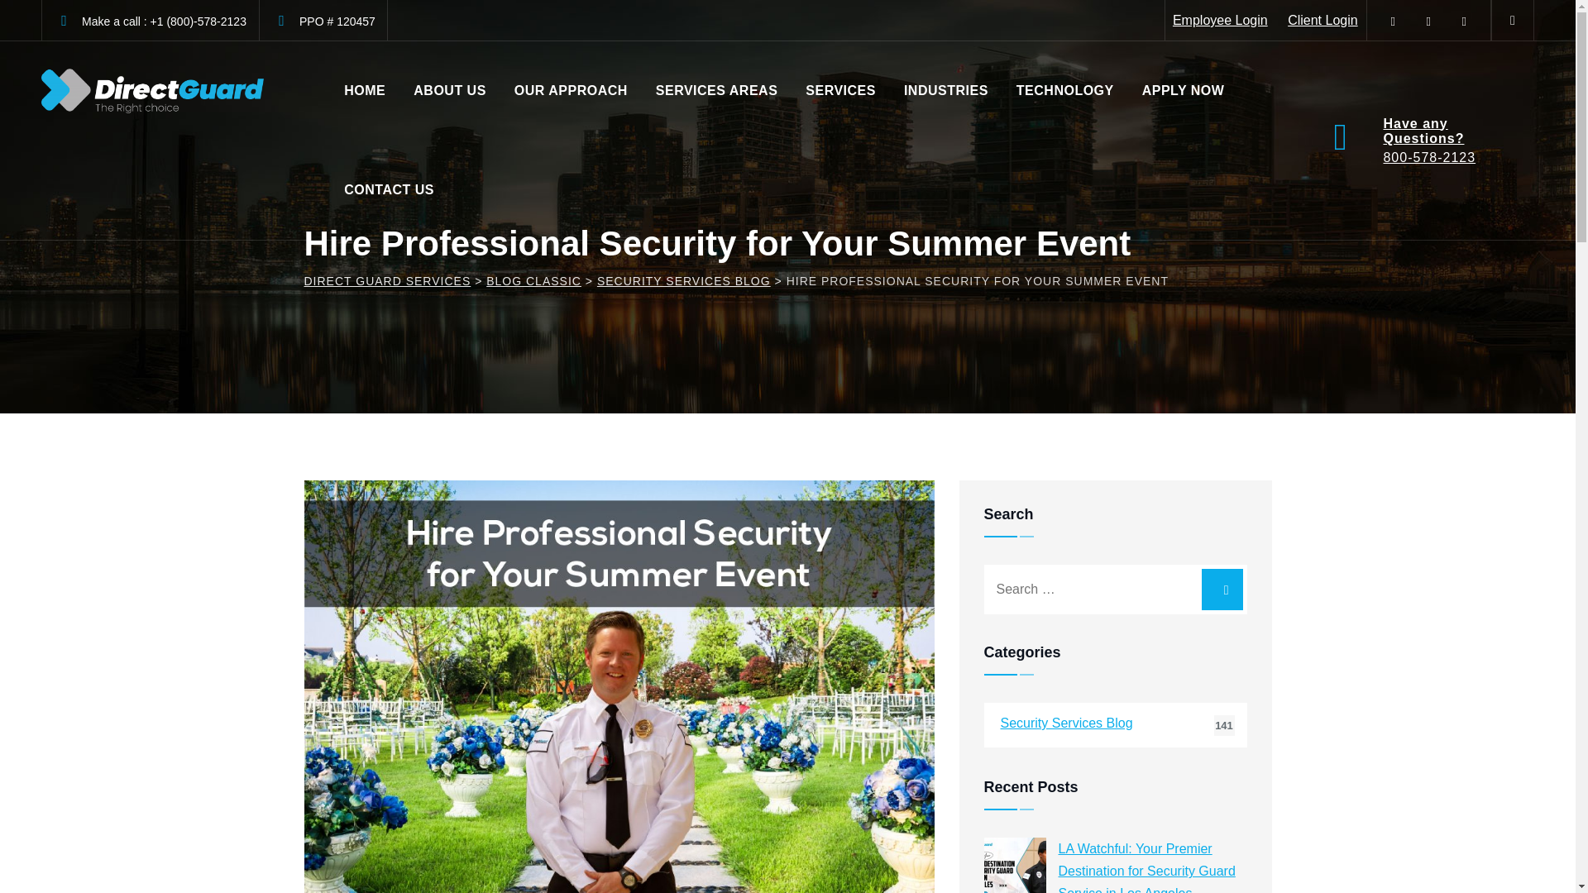  What do you see at coordinates (388, 280) in the screenshot?
I see `Go to Direct Guard Services.` at bounding box center [388, 280].